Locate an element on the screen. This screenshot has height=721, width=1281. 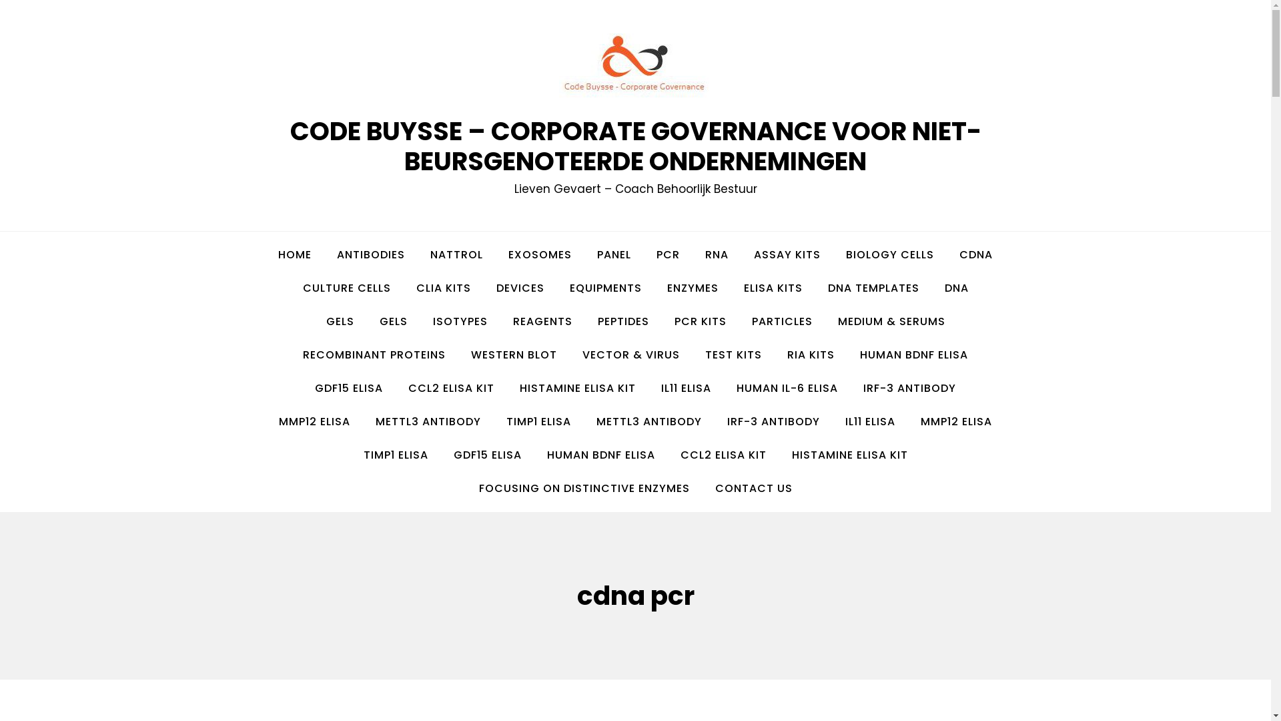
PCR is located at coordinates (669, 255).